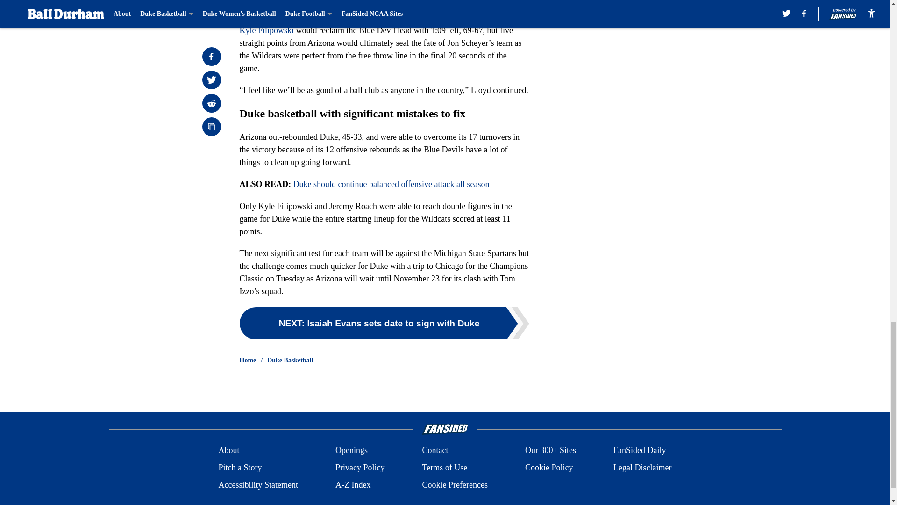  What do you see at coordinates (240, 468) in the screenshot?
I see `Pitch a Story` at bounding box center [240, 468].